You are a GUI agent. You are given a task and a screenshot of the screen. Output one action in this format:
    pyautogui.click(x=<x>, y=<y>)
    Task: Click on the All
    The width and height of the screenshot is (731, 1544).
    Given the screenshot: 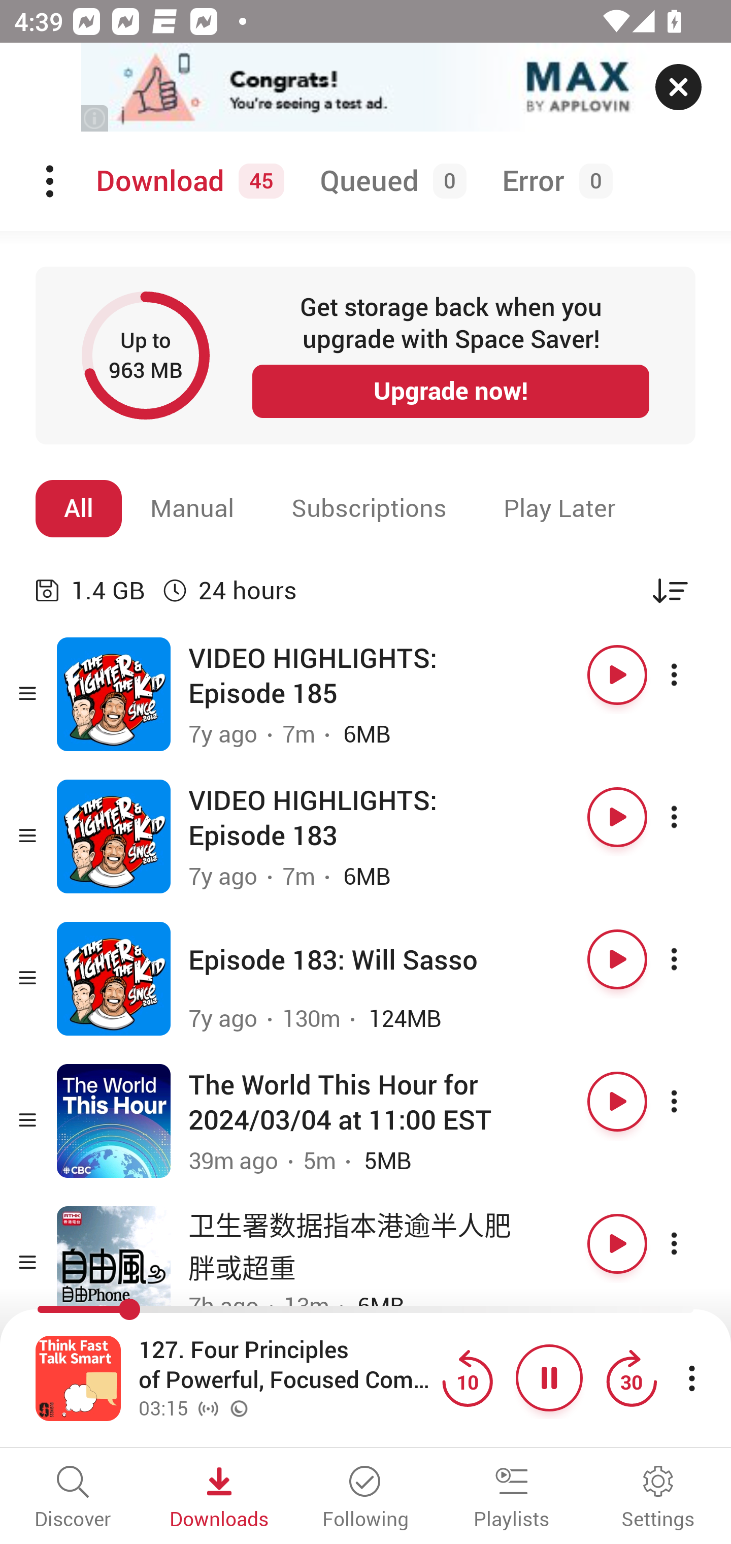 What is the action you would take?
    pyautogui.click(x=79, y=508)
    